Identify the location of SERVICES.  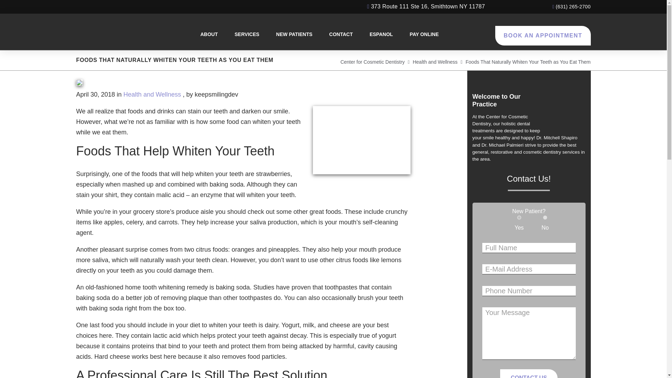
(202, 34).